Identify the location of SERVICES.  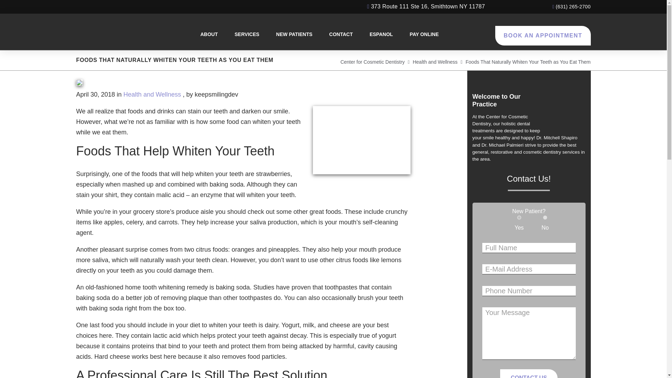
(202, 34).